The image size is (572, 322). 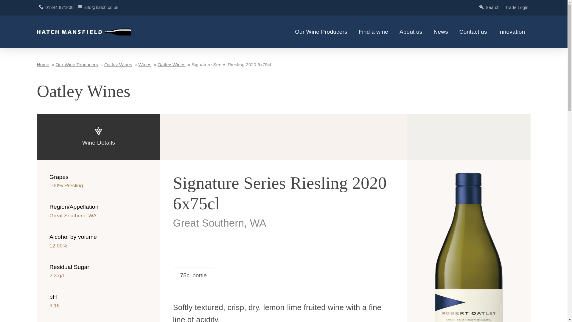 I want to click on Oatley Wines, so click(x=118, y=64).